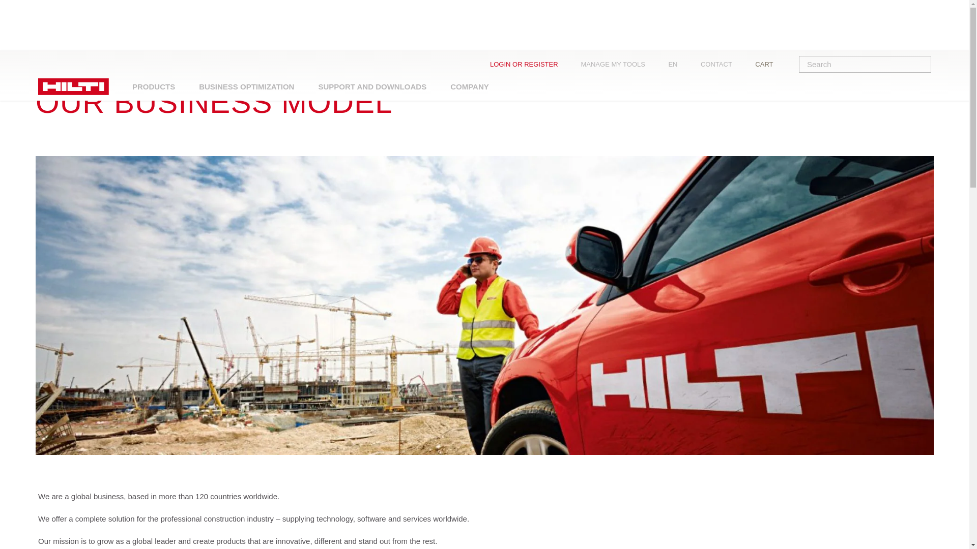  I want to click on Home, so click(49, 70).